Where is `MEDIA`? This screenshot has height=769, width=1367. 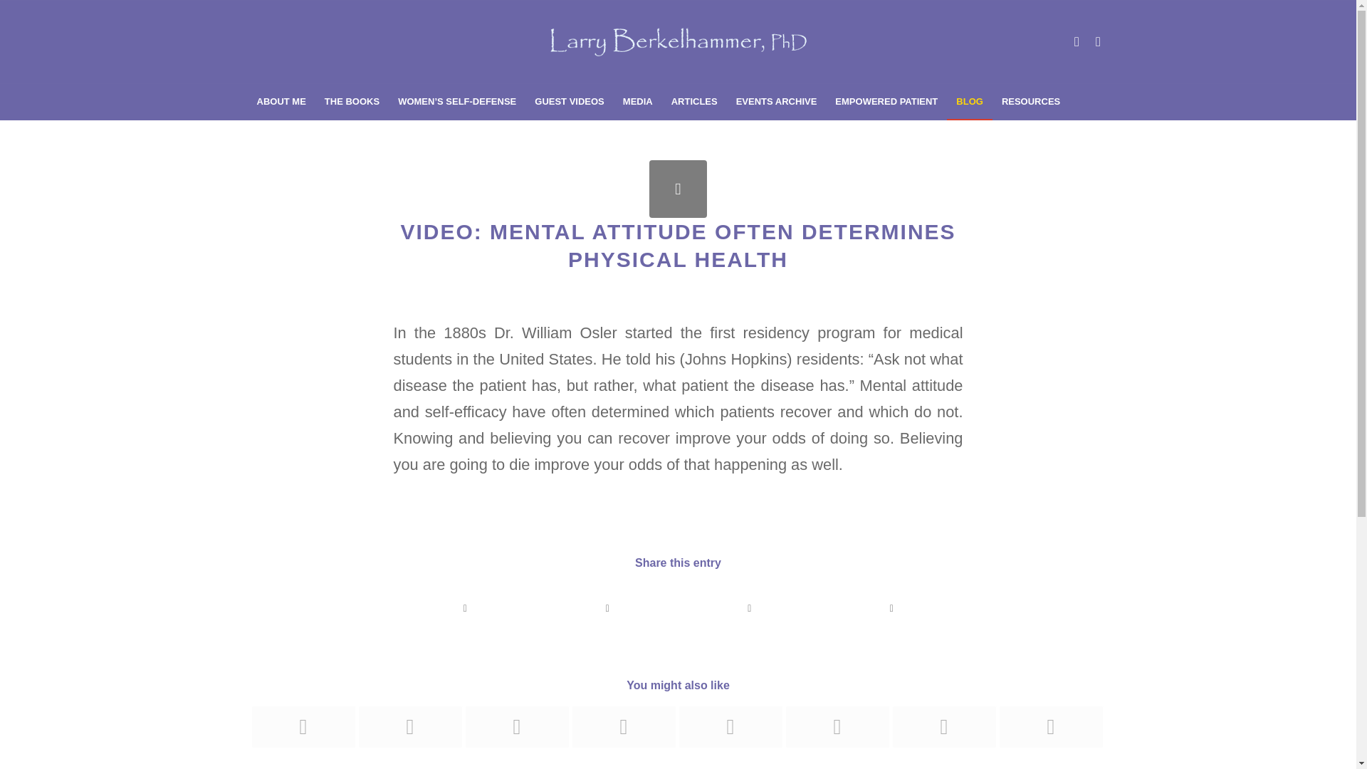 MEDIA is located at coordinates (638, 101).